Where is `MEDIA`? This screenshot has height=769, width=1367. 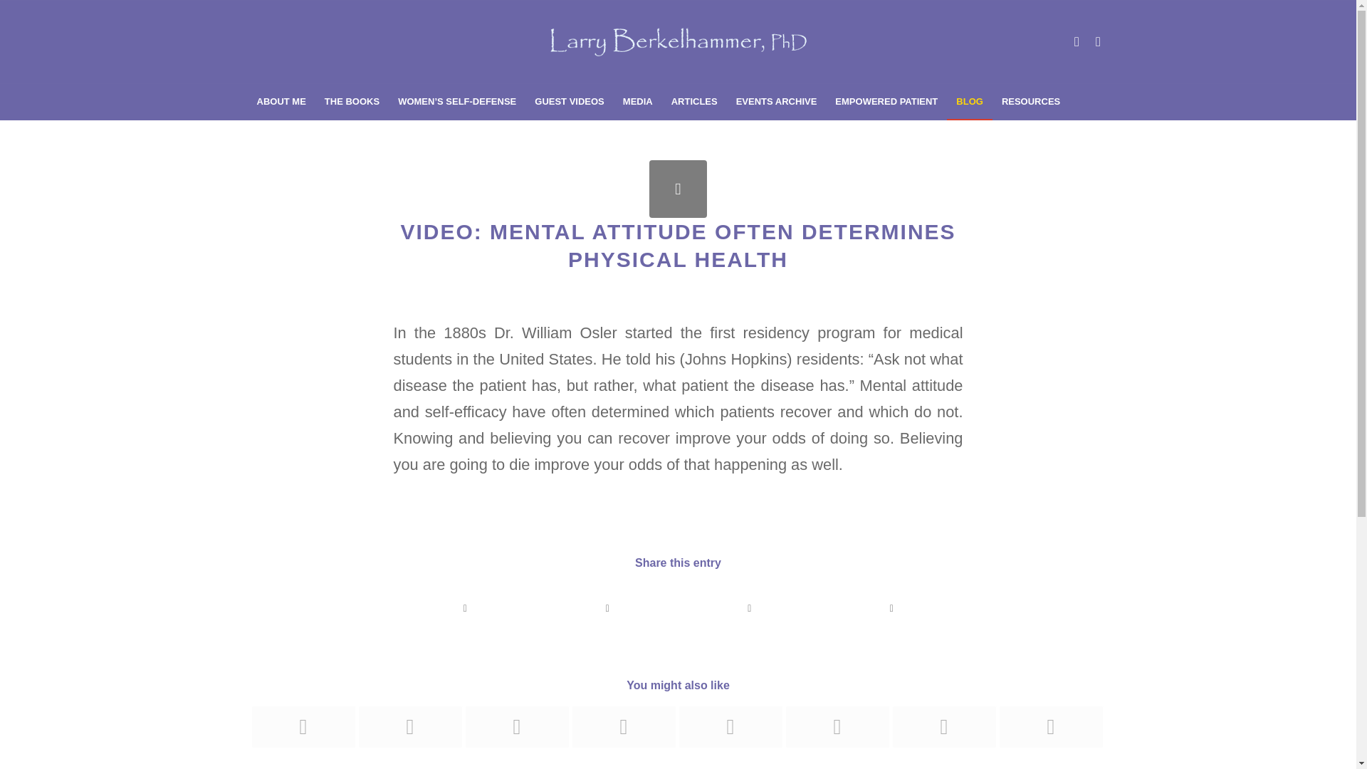 MEDIA is located at coordinates (638, 101).